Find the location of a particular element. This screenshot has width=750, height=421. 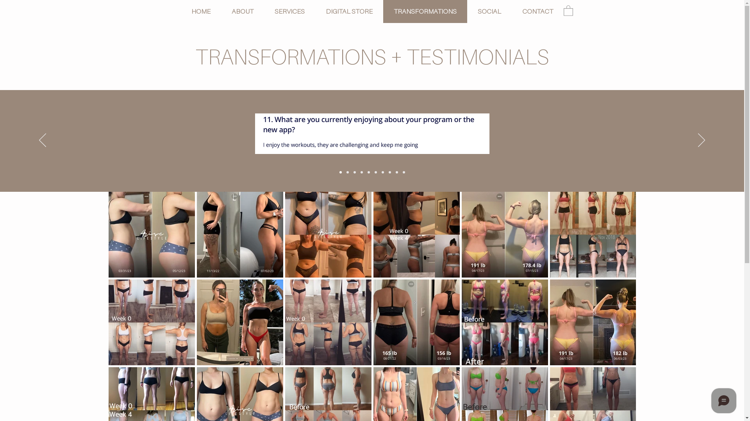

SOCIAL is located at coordinates (489, 12).